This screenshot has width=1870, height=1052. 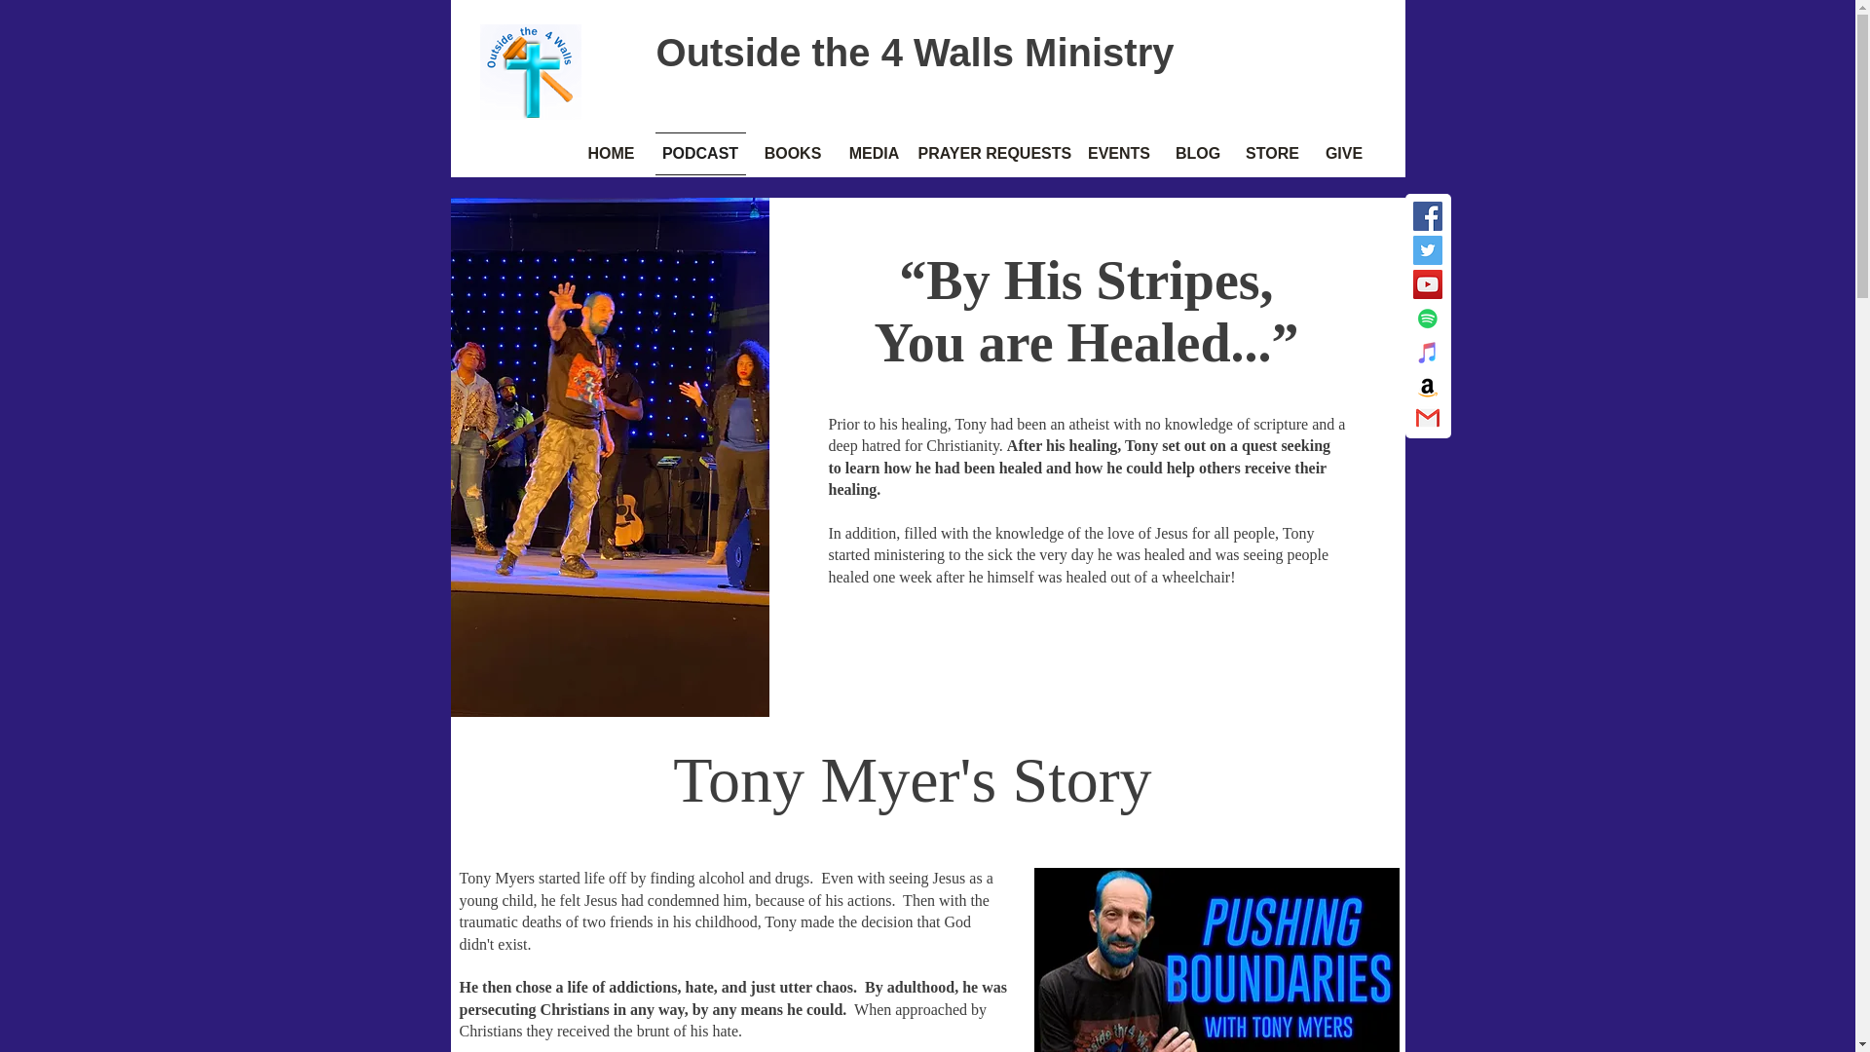 What do you see at coordinates (1340, 154) in the screenshot?
I see `GIVE` at bounding box center [1340, 154].